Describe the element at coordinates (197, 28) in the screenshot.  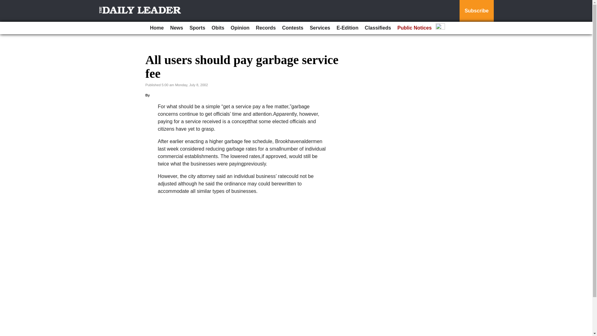
I see `Sports` at that location.